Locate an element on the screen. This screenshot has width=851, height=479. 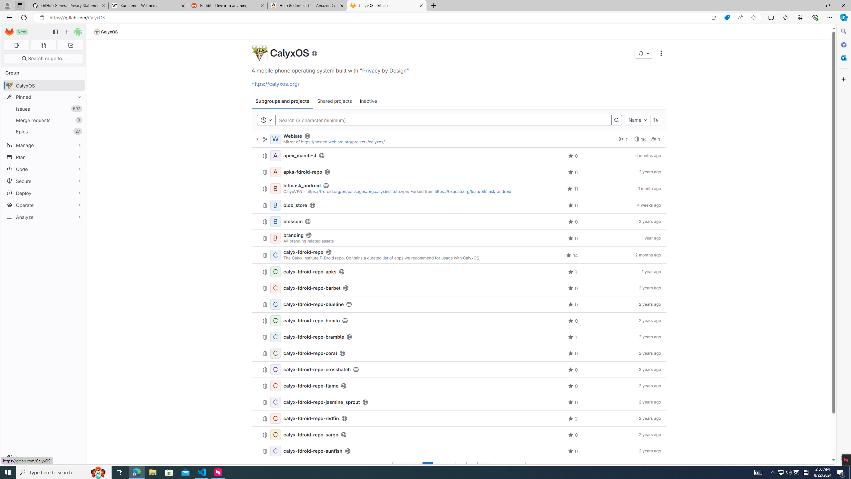
avatar CalyxOS is located at coordinates (44, 85).